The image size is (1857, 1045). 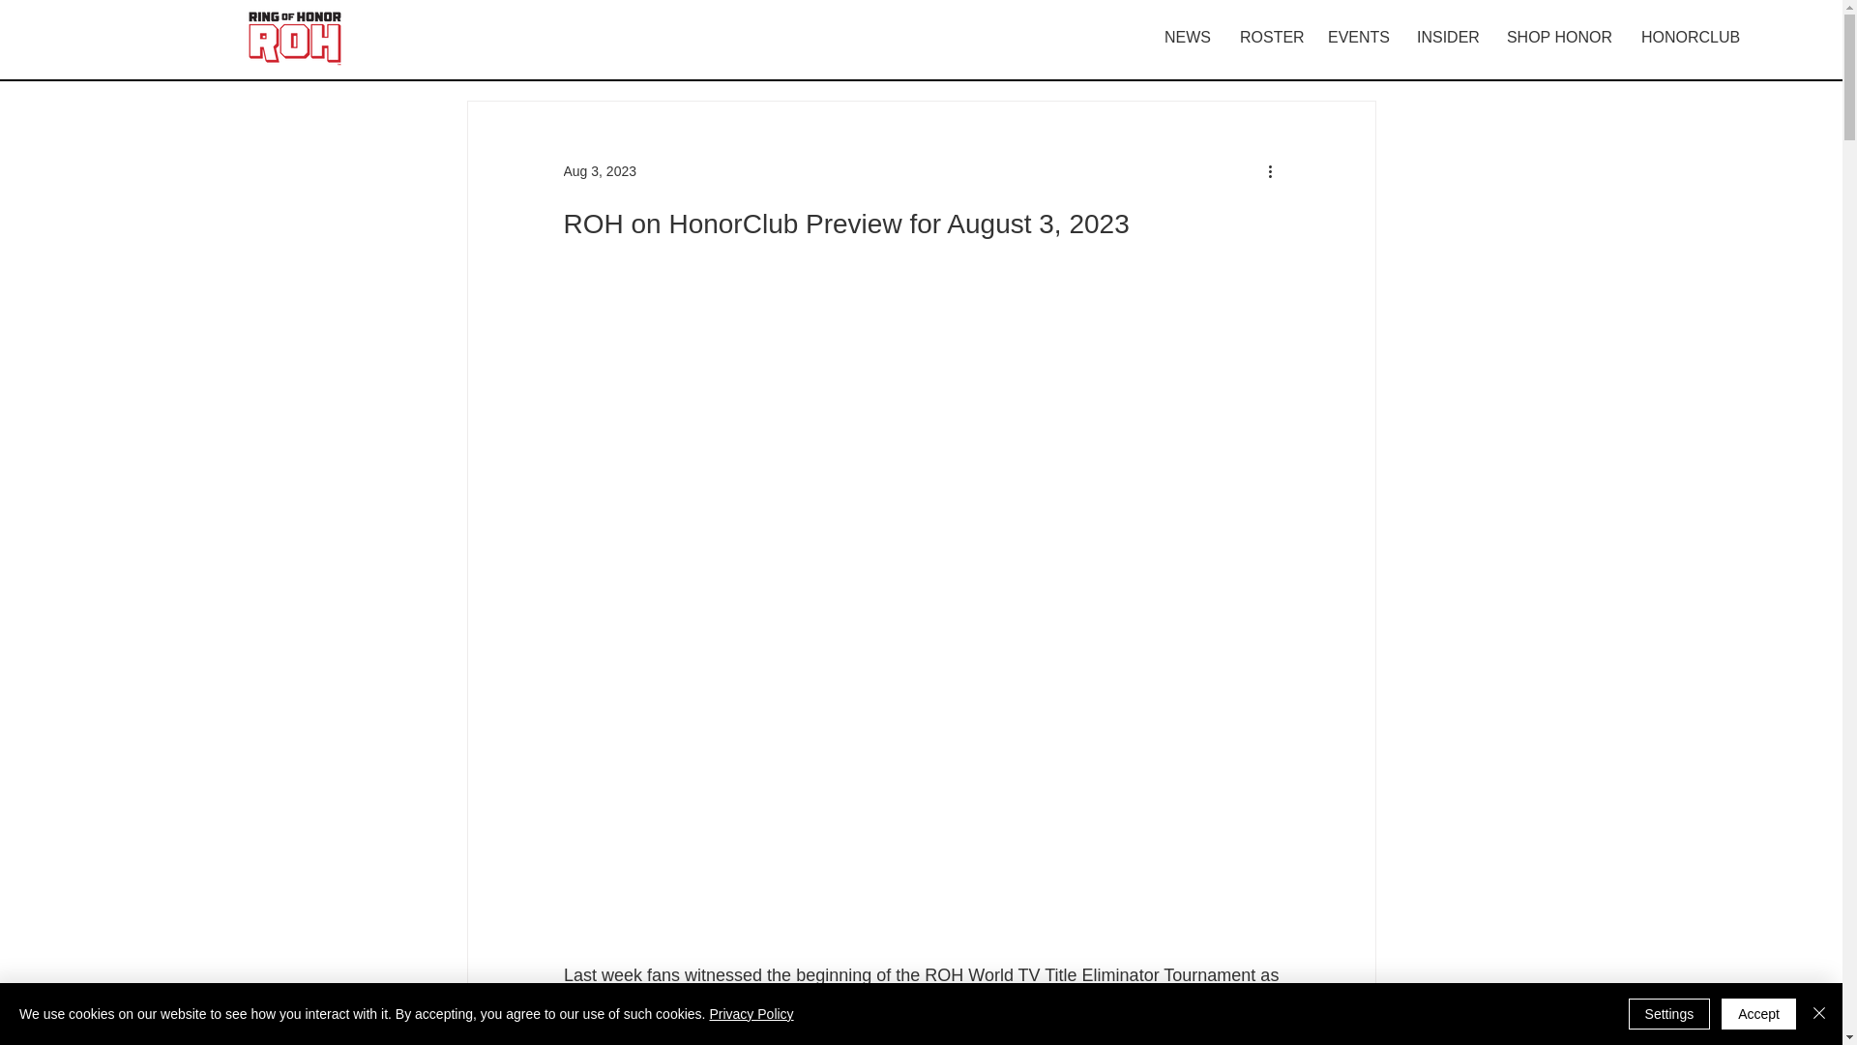 What do you see at coordinates (1814, 1010) in the screenshot?
I see `Accessibility Menu` at bounding box center [1814, 1010].